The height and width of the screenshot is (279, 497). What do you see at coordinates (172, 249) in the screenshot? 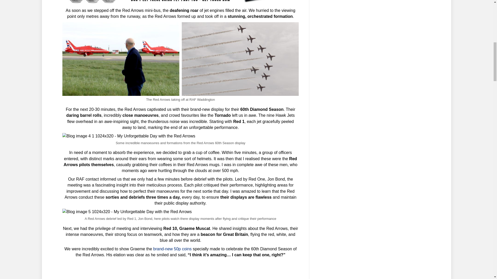
I see `brand-new 50p coins` at bounding box center [172, 249].